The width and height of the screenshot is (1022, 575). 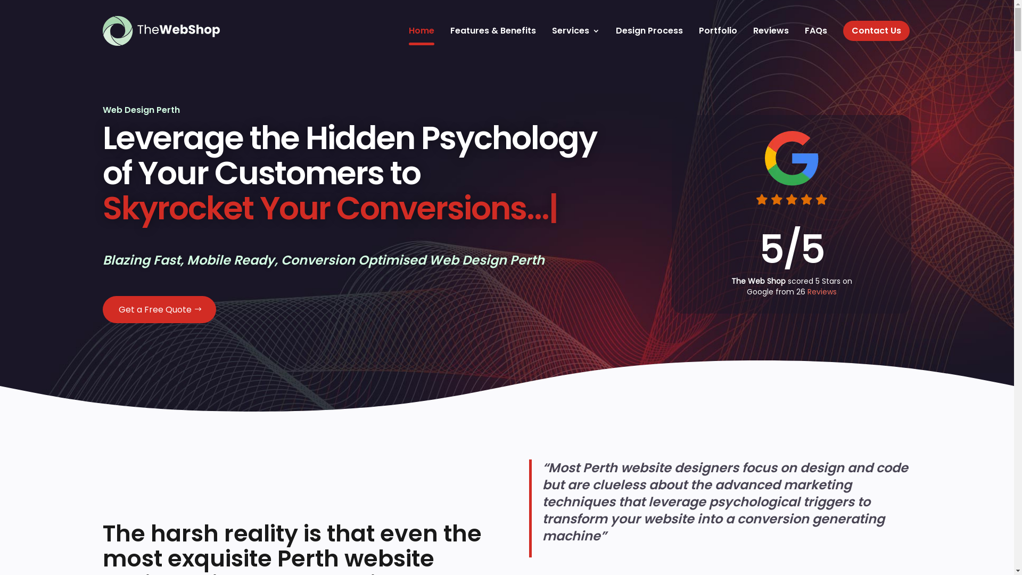 What do you see at coordinates (816, 31) in the screenshot?
I see `FAQs` at bounding box center [816, 31].